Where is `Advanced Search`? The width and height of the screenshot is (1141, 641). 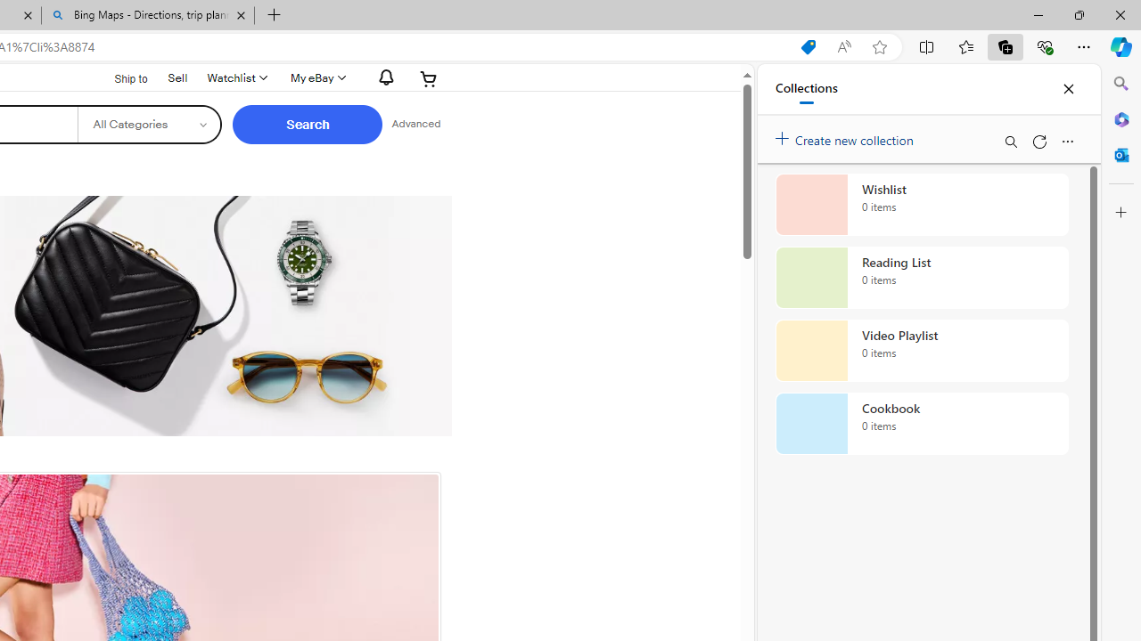 Advanced Search is located at coordinates (415, 125).